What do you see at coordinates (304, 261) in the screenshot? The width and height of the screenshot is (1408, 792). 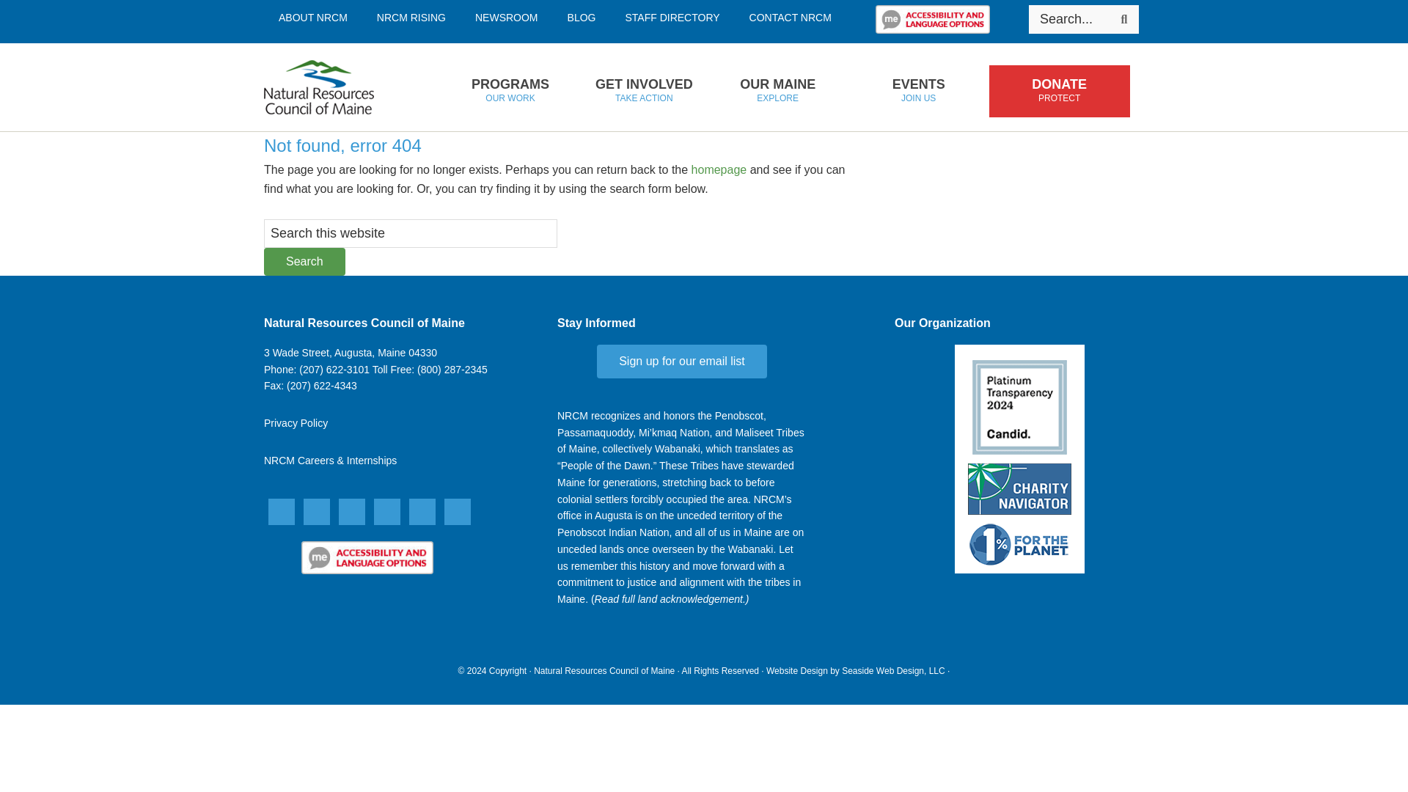 I see `ABOUT NRCM` at bounding box center [304, 261].